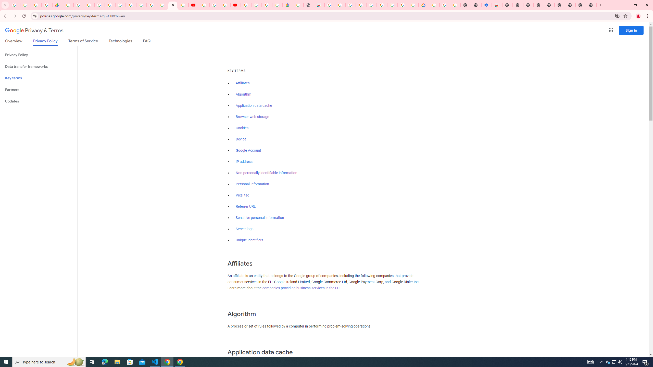 The width and height of the screenshot is (653, 367). What do you see at coordinates (250, 240) in the screenshot?
I see `Unique identifiers` at bounding box center [250, 240].